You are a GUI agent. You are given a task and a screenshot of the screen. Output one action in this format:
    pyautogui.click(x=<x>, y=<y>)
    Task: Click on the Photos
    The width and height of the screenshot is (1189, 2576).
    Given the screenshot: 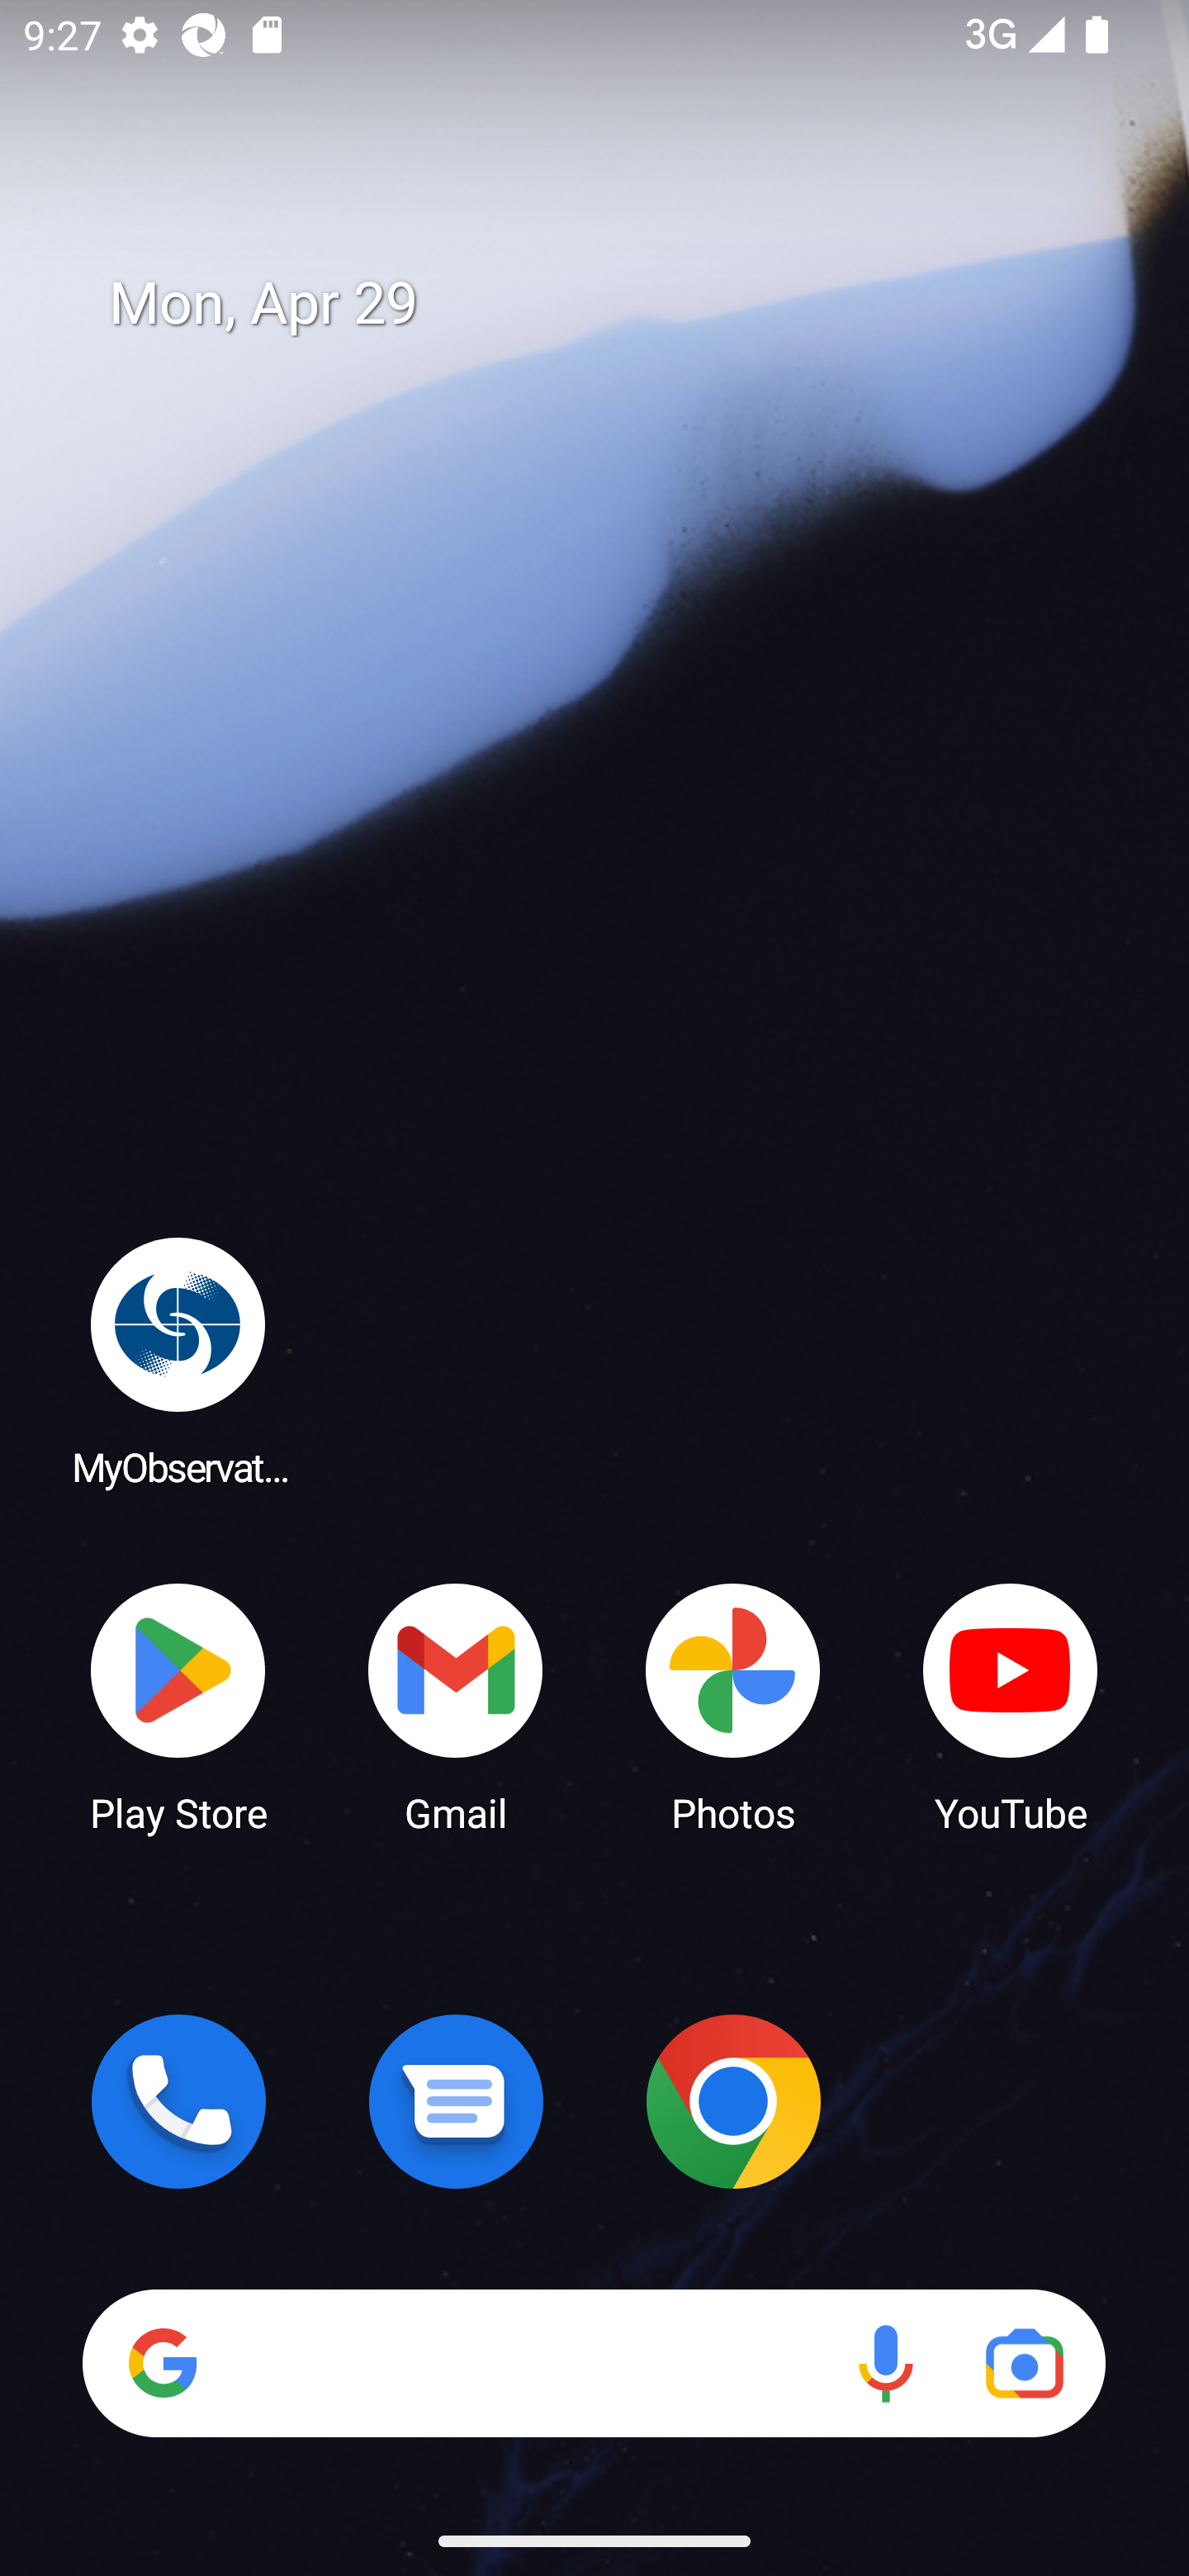 What is the action you would take?
    pyautogui.click(x=733, y=1706)
    